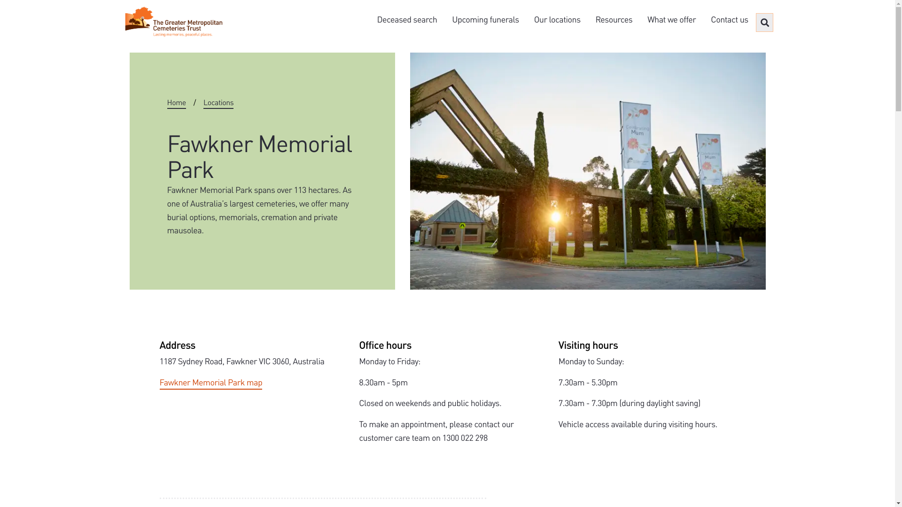  I want to click on Upcoming funerals, so click(485, 20).